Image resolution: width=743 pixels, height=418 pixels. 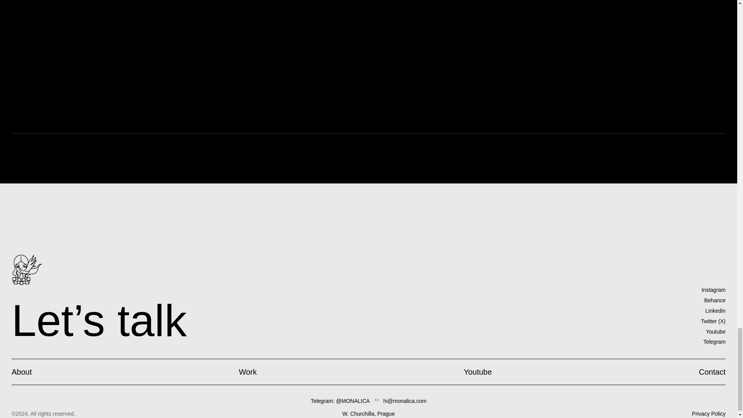 What do you see at coordinates (713, 290) in the screenshot?
I see `Instagram` at bounding box center [713, 290].